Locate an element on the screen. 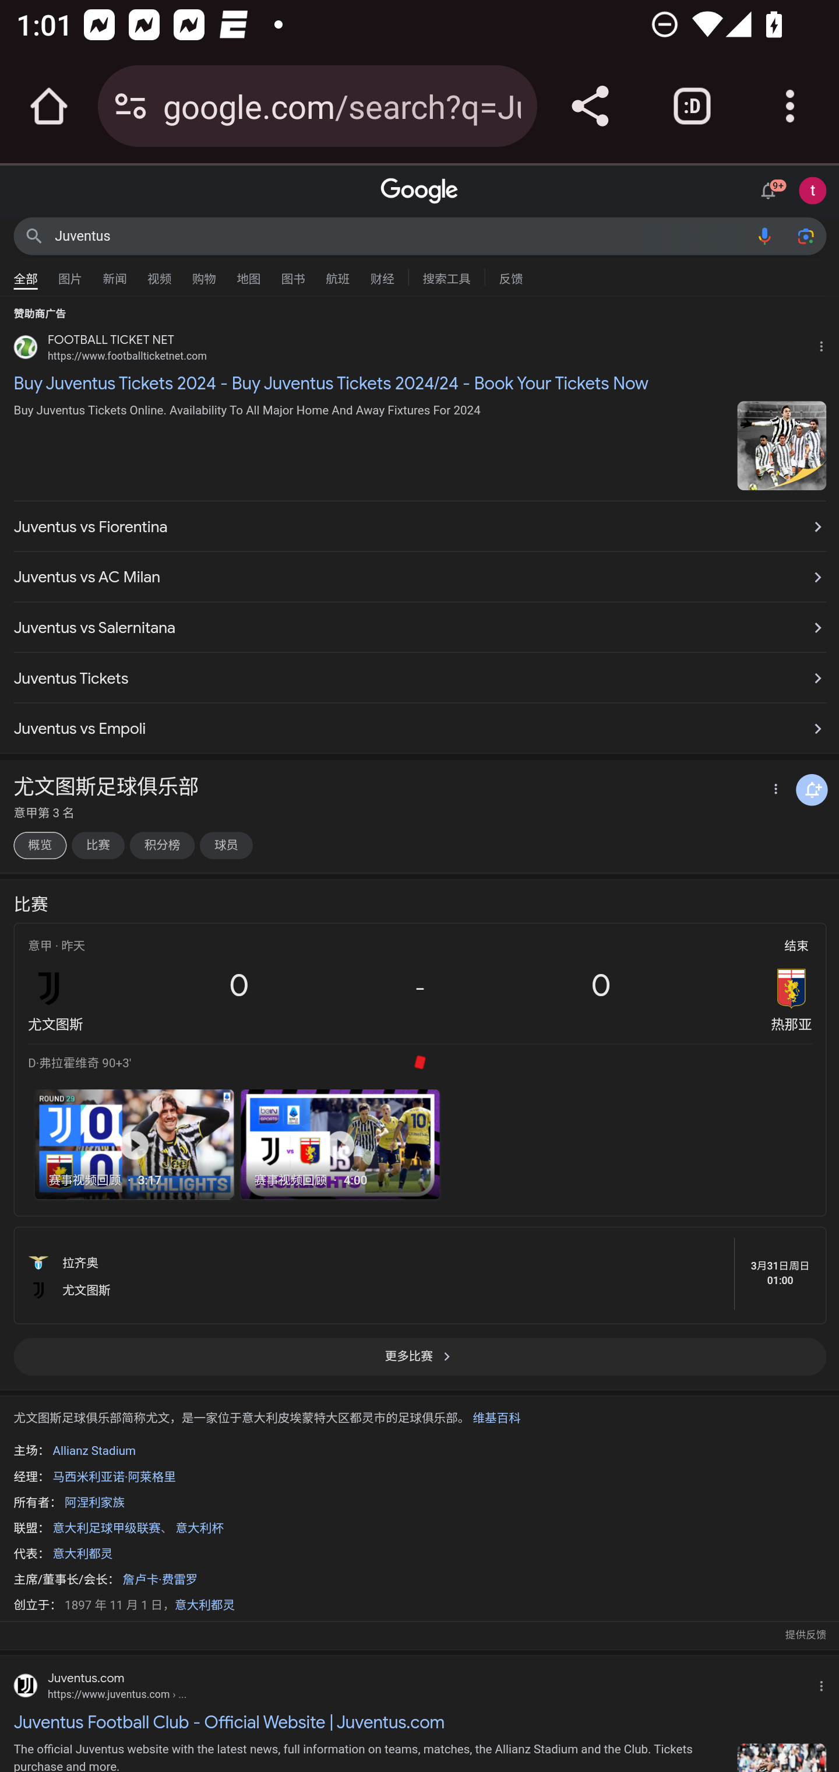  Open the home page is located at coordinates (49, 106).